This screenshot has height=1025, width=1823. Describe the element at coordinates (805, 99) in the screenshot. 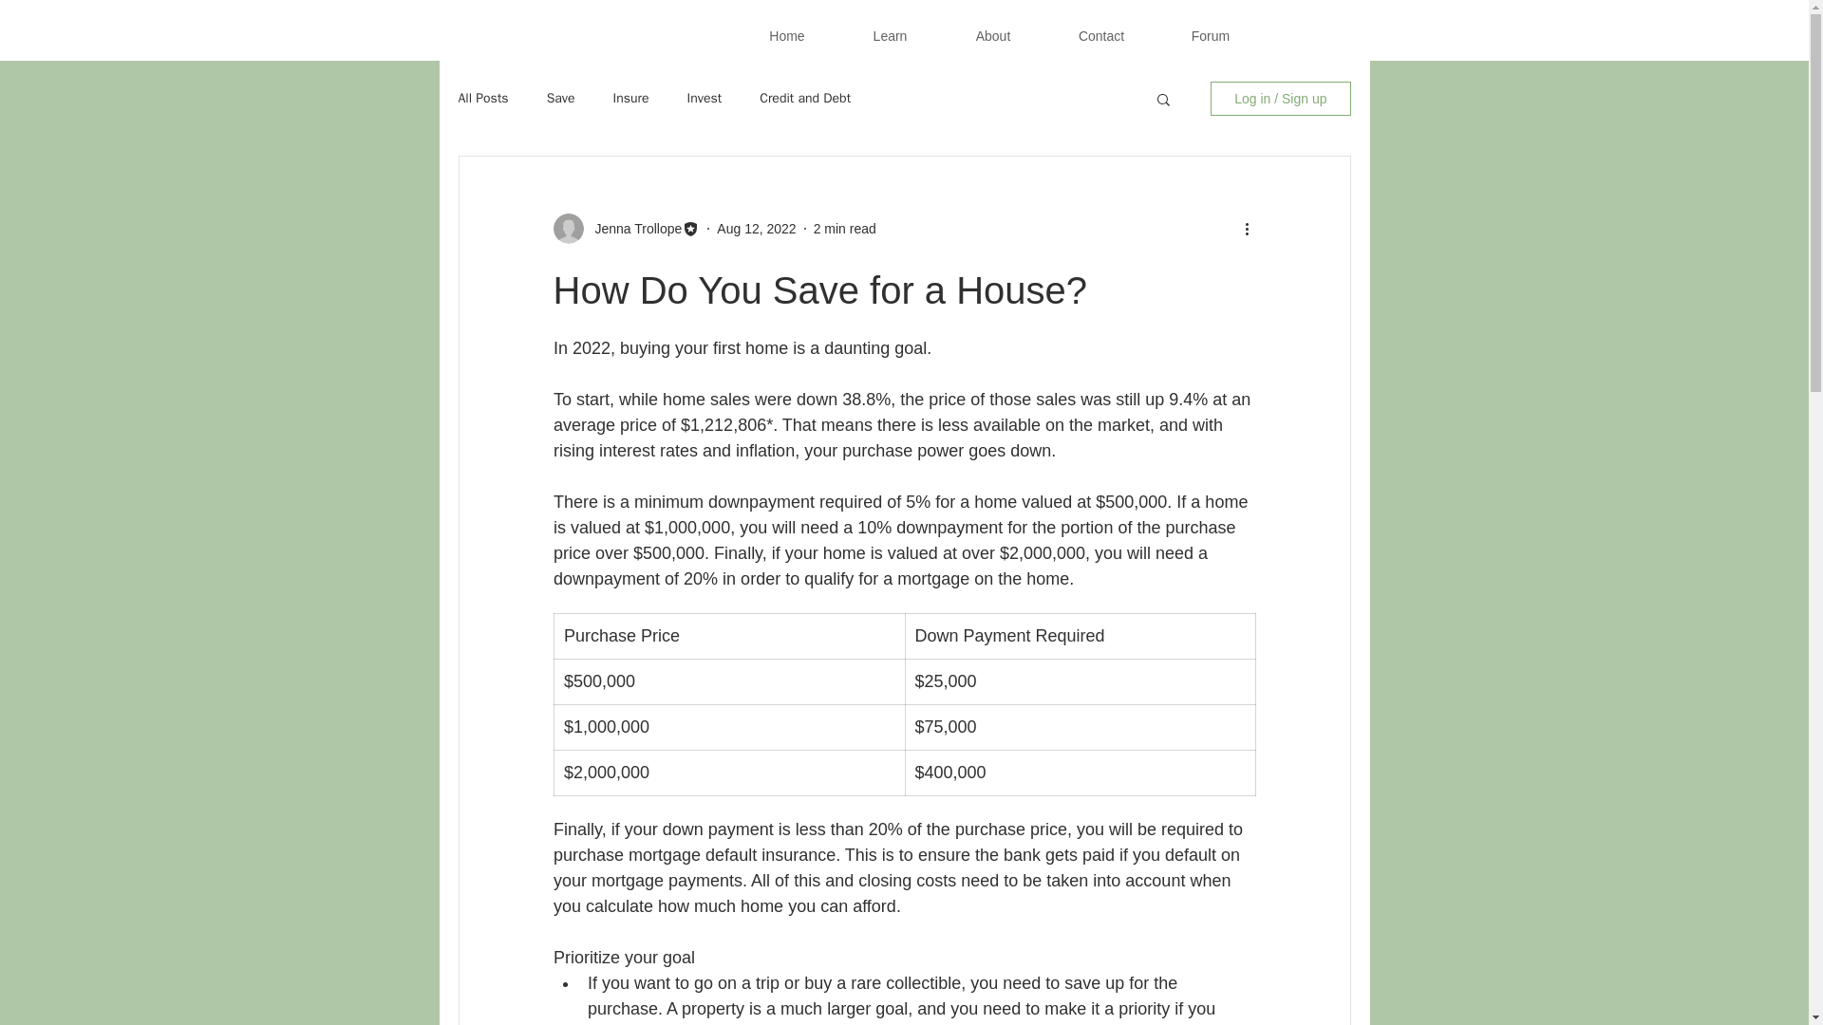

I see `Credit and Debt` at that location.